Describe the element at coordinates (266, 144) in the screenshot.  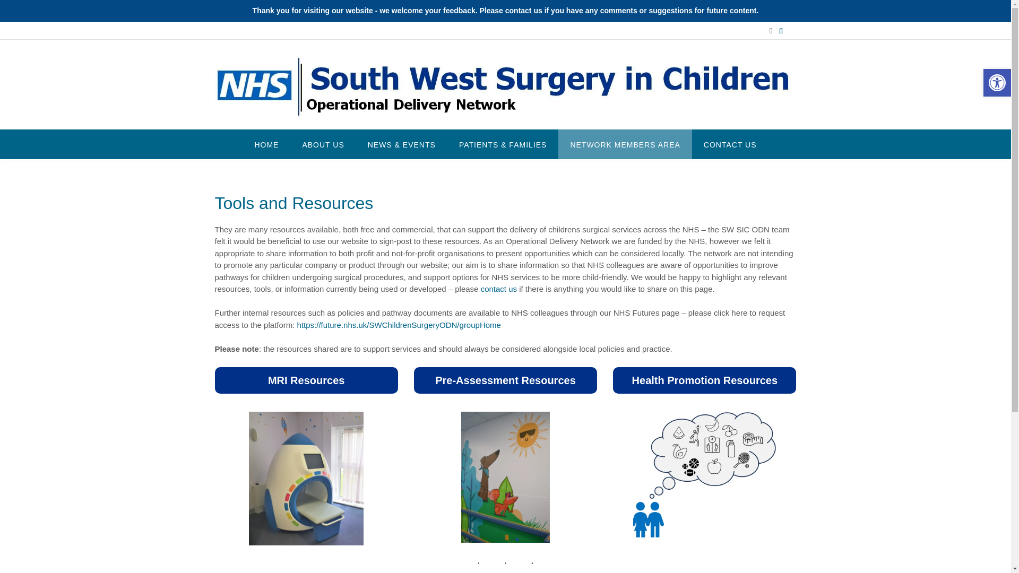
I see `HOME` at that location.